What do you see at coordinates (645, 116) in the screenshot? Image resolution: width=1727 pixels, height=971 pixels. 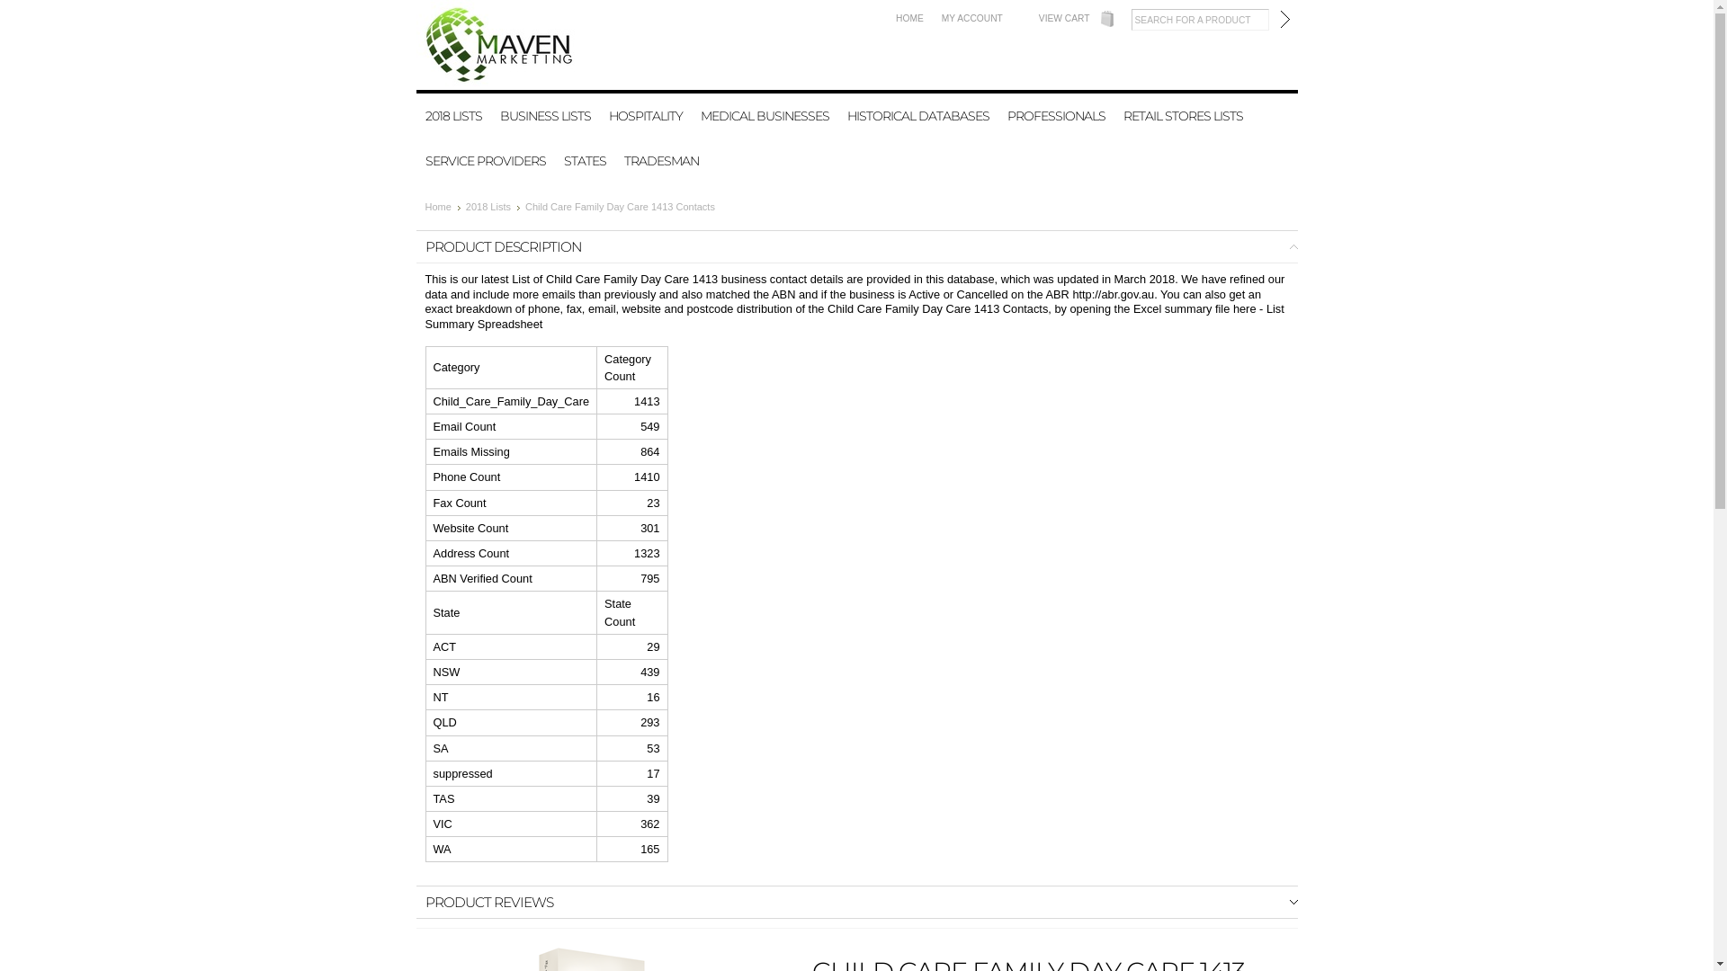 I see `HOSPITALITY` at bounding box center [645, 116].